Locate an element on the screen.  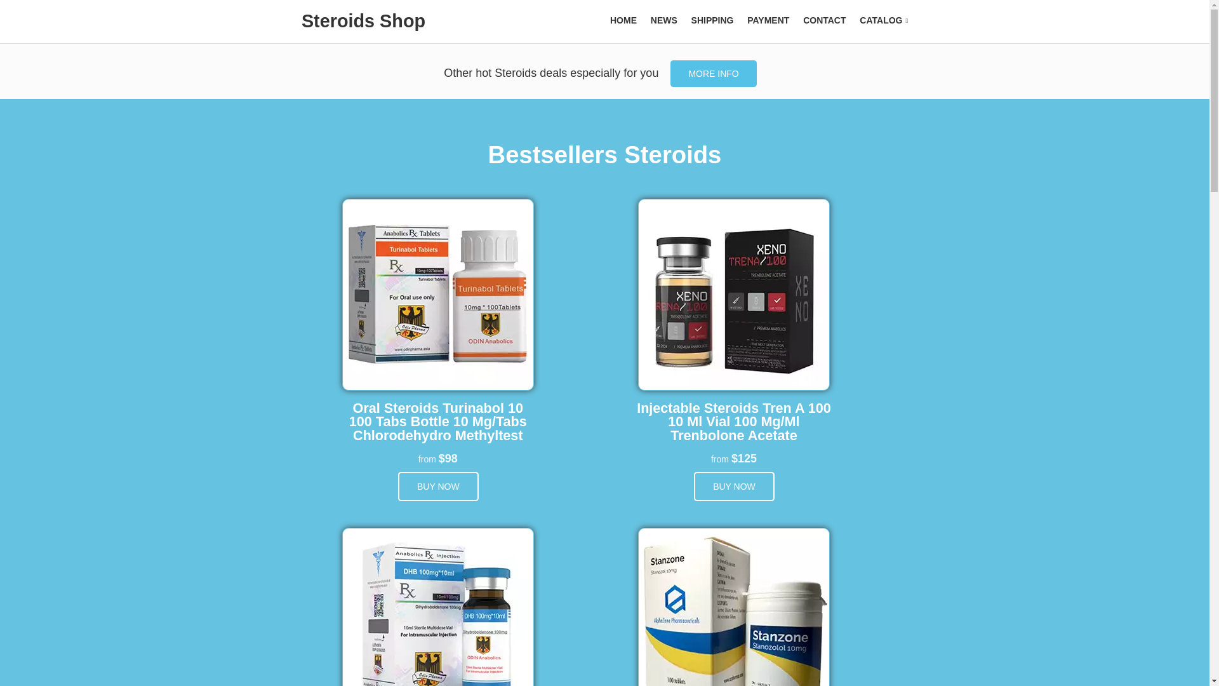
BUY NOW is located at coordinates (438, 487).